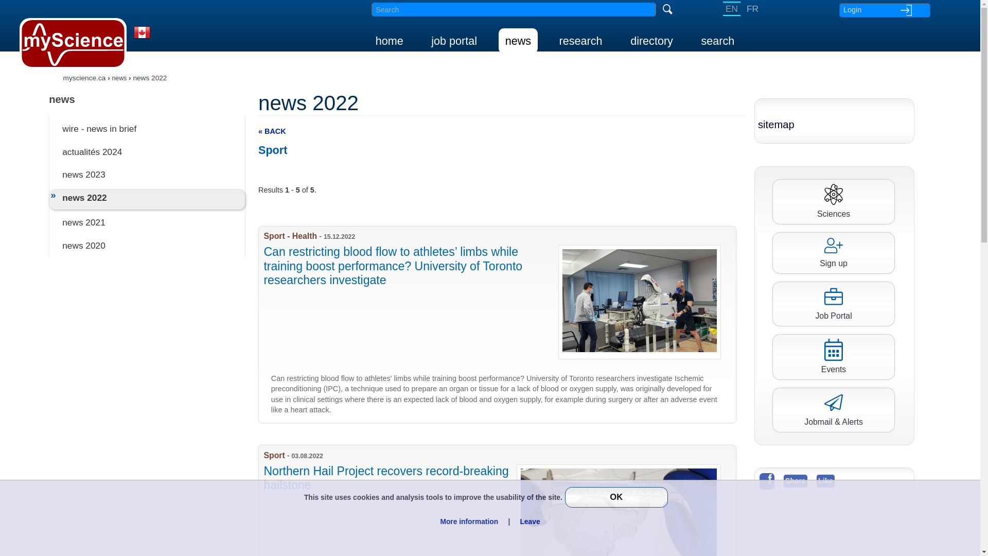 The image size is (988, 556). What do you see at coordinates (651, 41) in the screenshot?
I see `directory` at bounding box center [651, 41].